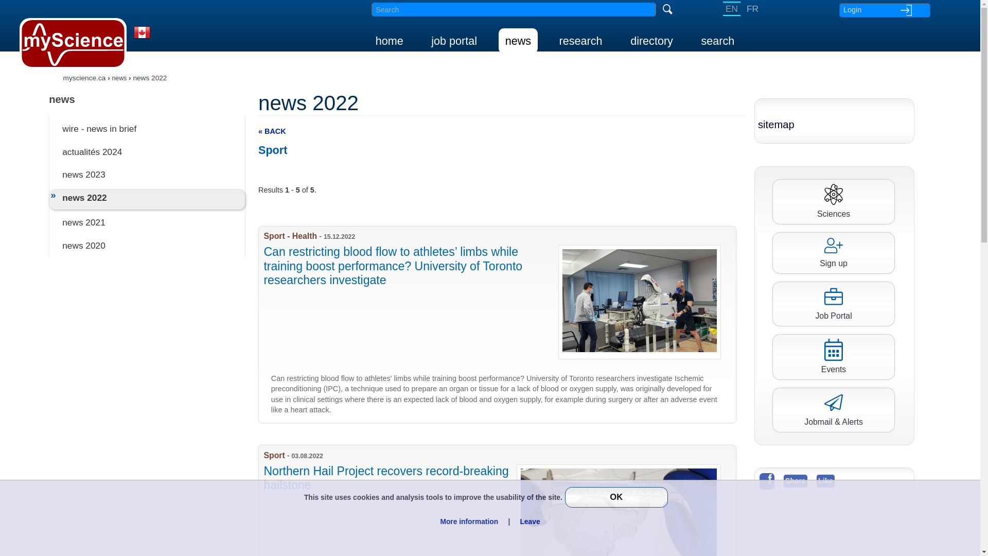 The image size is (988, 556). What do you see at coordinates (651, 41) in the screenshot?
I see `directory` at bounding box center [651, 41].